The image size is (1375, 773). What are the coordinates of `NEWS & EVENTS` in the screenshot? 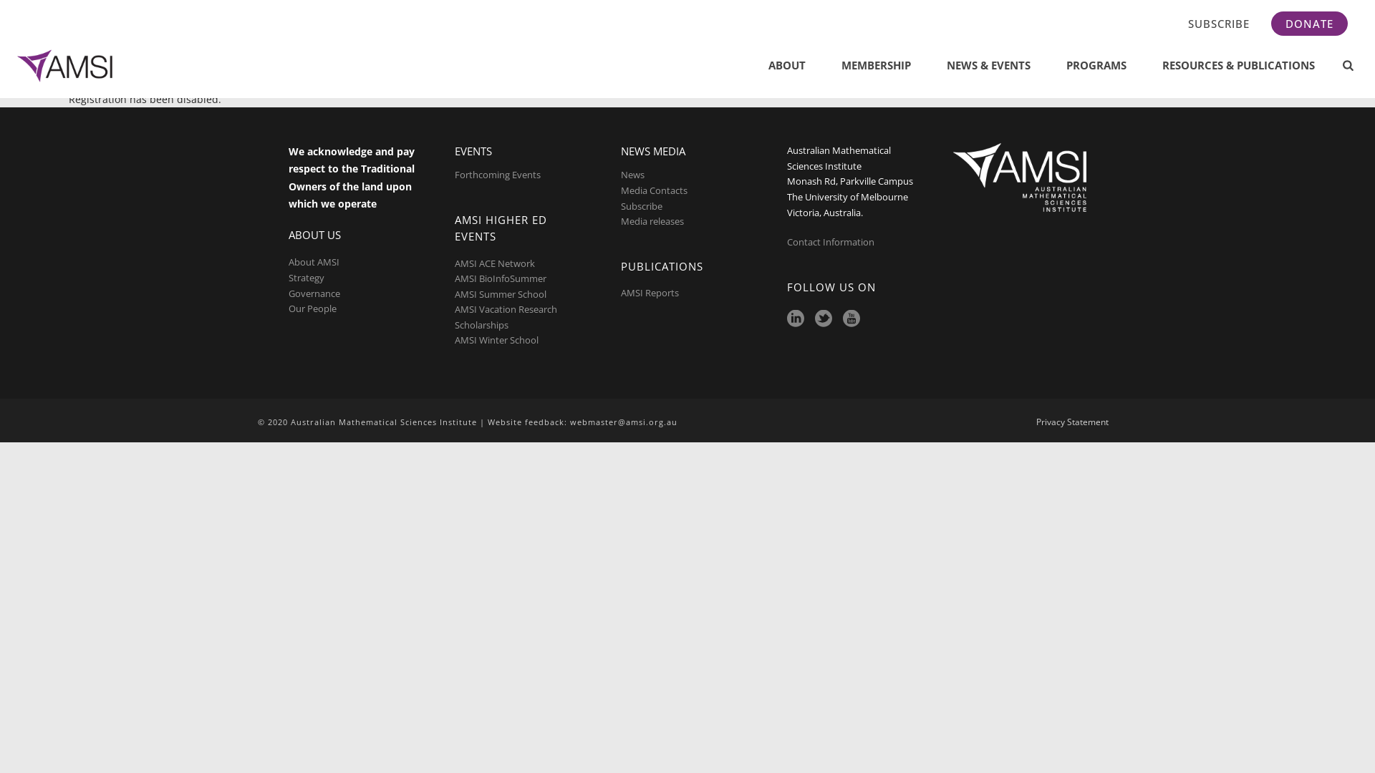 It's located at (988, 66).